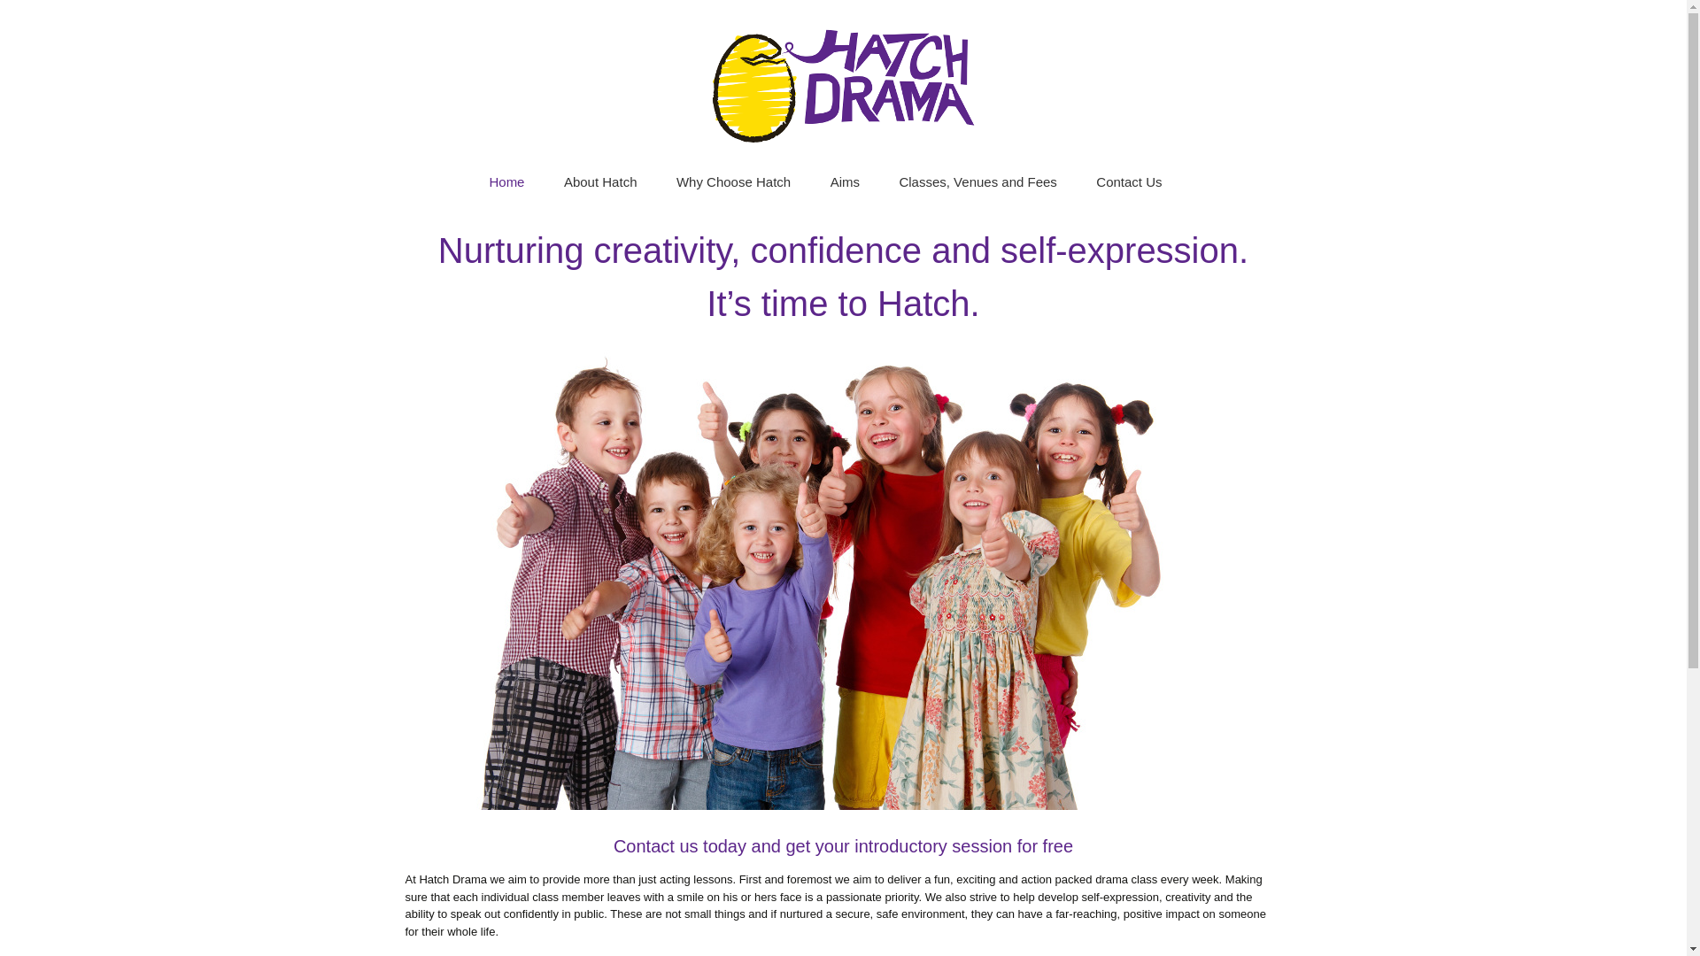  Describe the element at coordinates (506, 181) in the screenshot. I see `Home` at that location.